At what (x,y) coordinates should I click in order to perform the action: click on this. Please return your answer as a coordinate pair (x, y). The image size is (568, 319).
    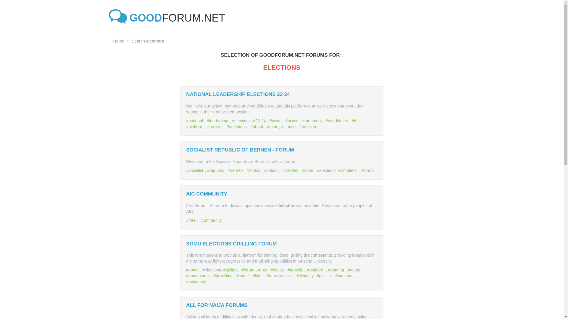
    Looking at the image, I should click on (263, 270).